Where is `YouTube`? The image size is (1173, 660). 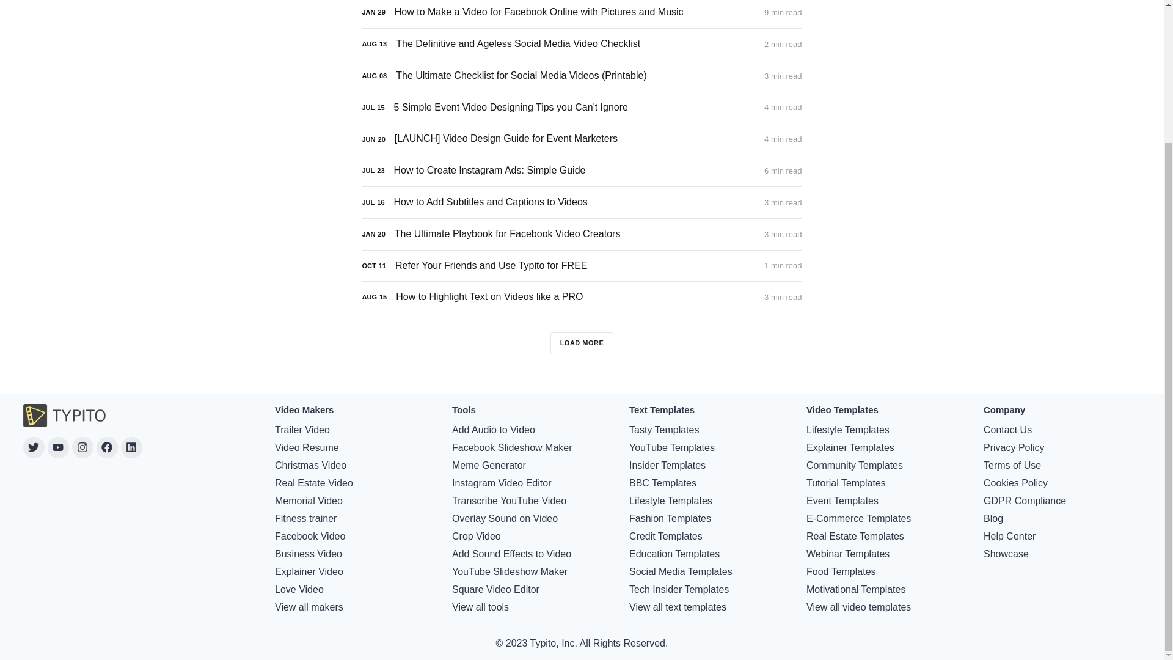 YouTube is located at coordinates (59, 447).